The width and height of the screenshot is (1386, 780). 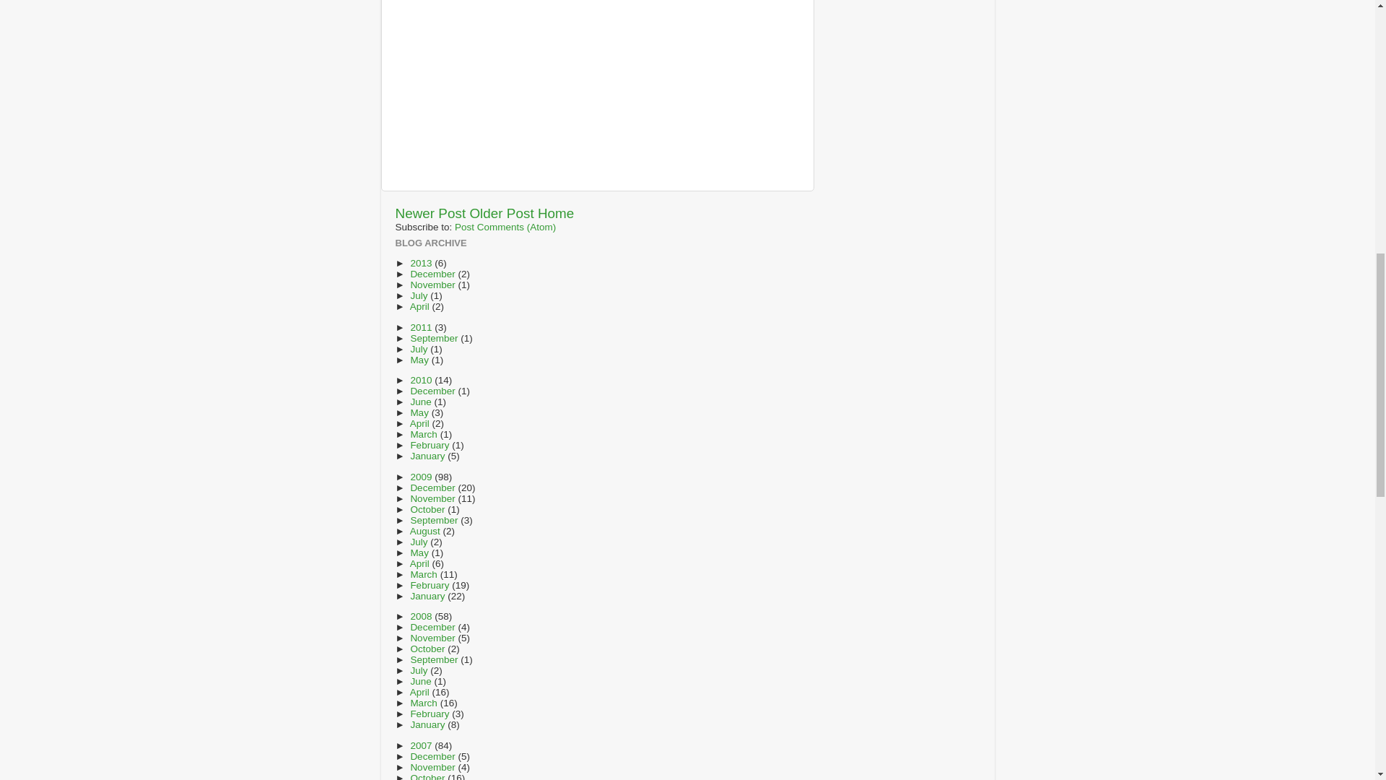 What do you see at coordinates (422, 328) in the screenshot?
I see `2011` at bounding box center [422, 328].